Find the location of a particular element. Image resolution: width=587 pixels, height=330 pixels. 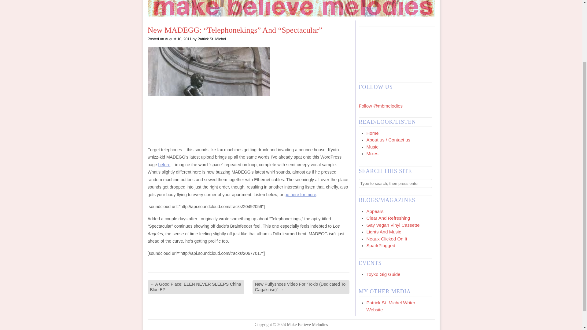

Toyko Gig Guide is located at coordinates (383, 274).